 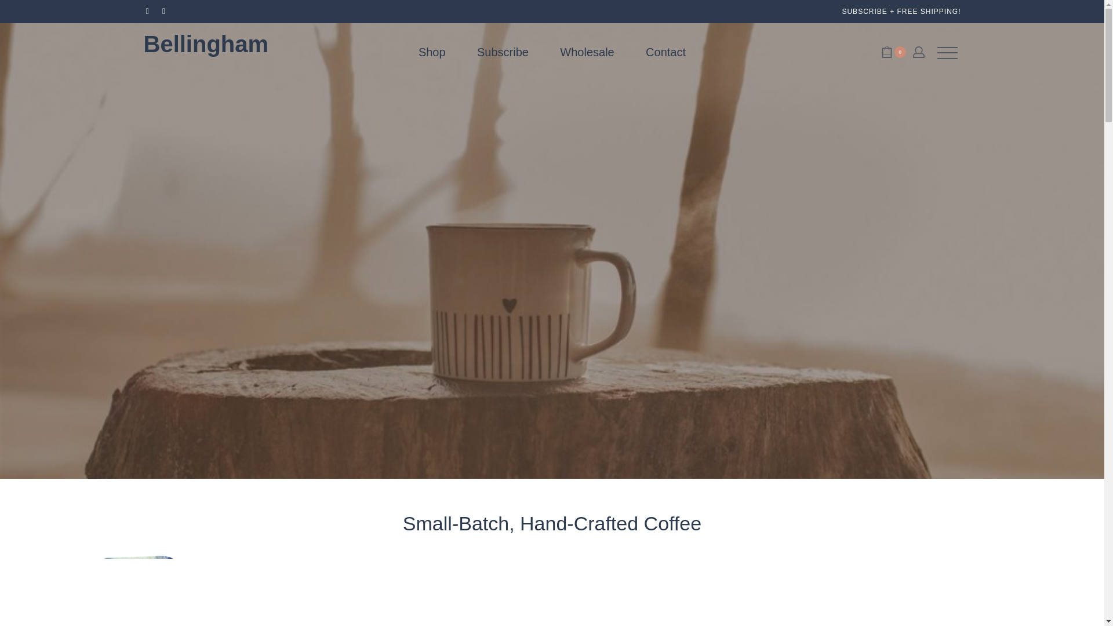 I want to click on Wholesale, so click(x=665, y=52).